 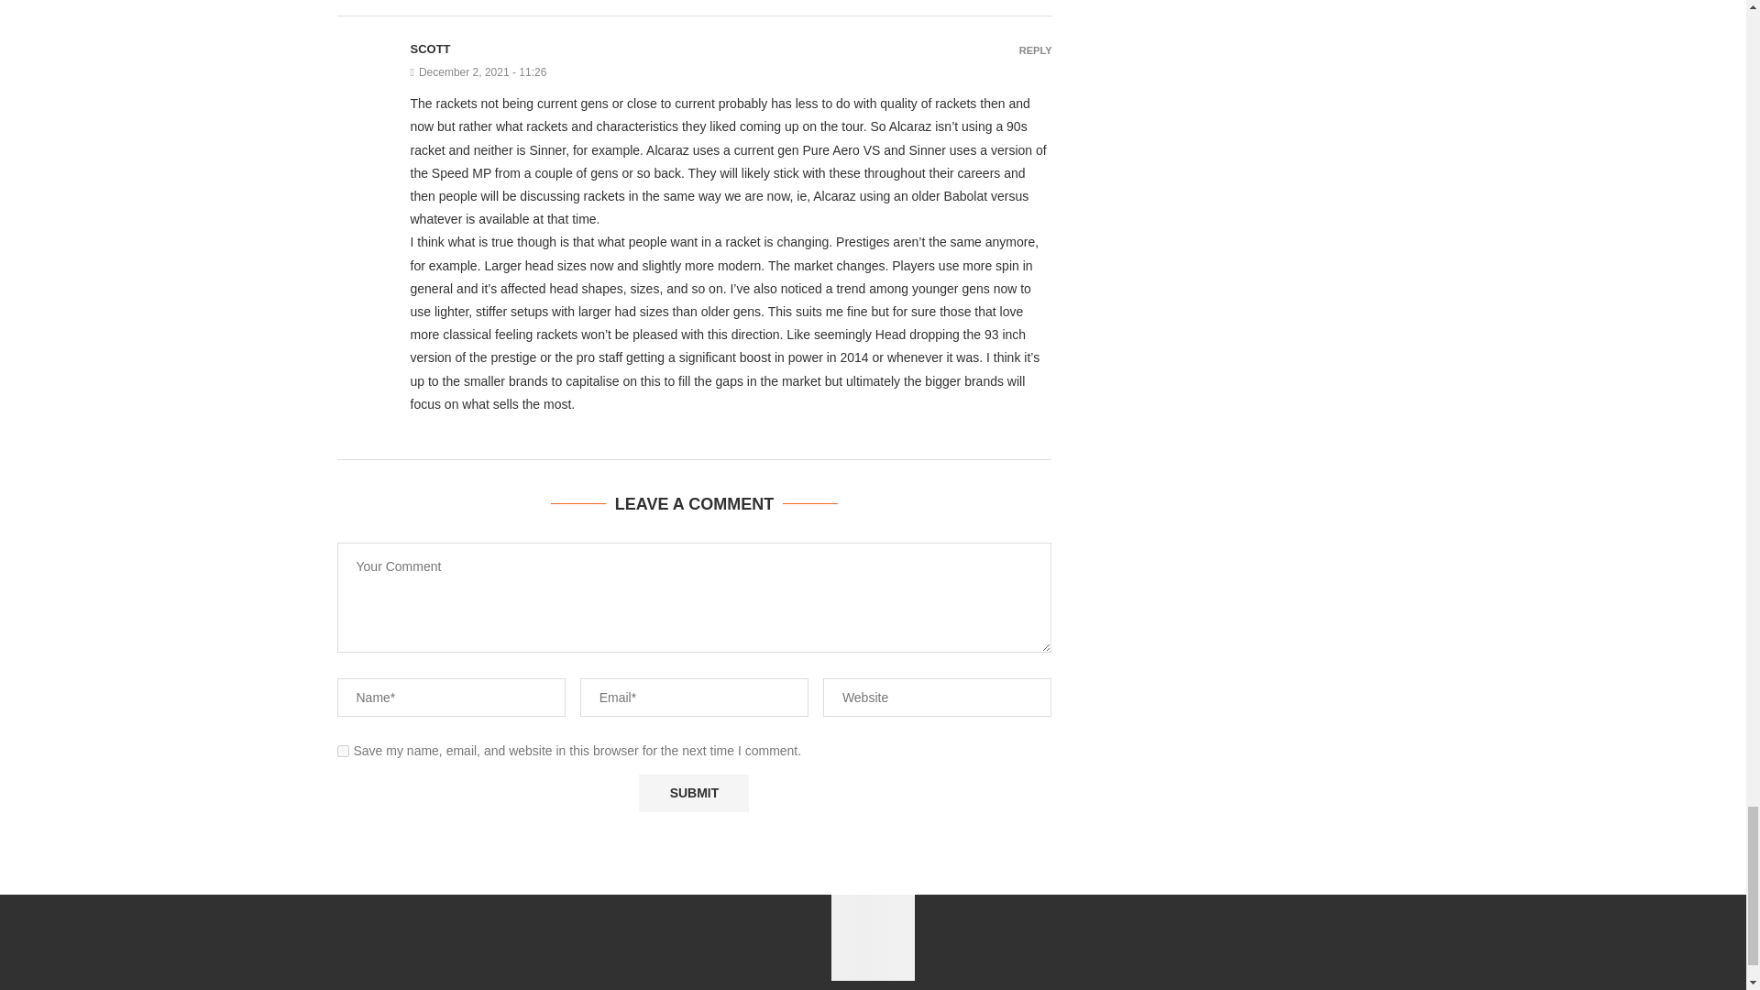 What do you see at coordinates (693, 792) in the screenshot?
I see `Submit` at bounding box center [693, 792].